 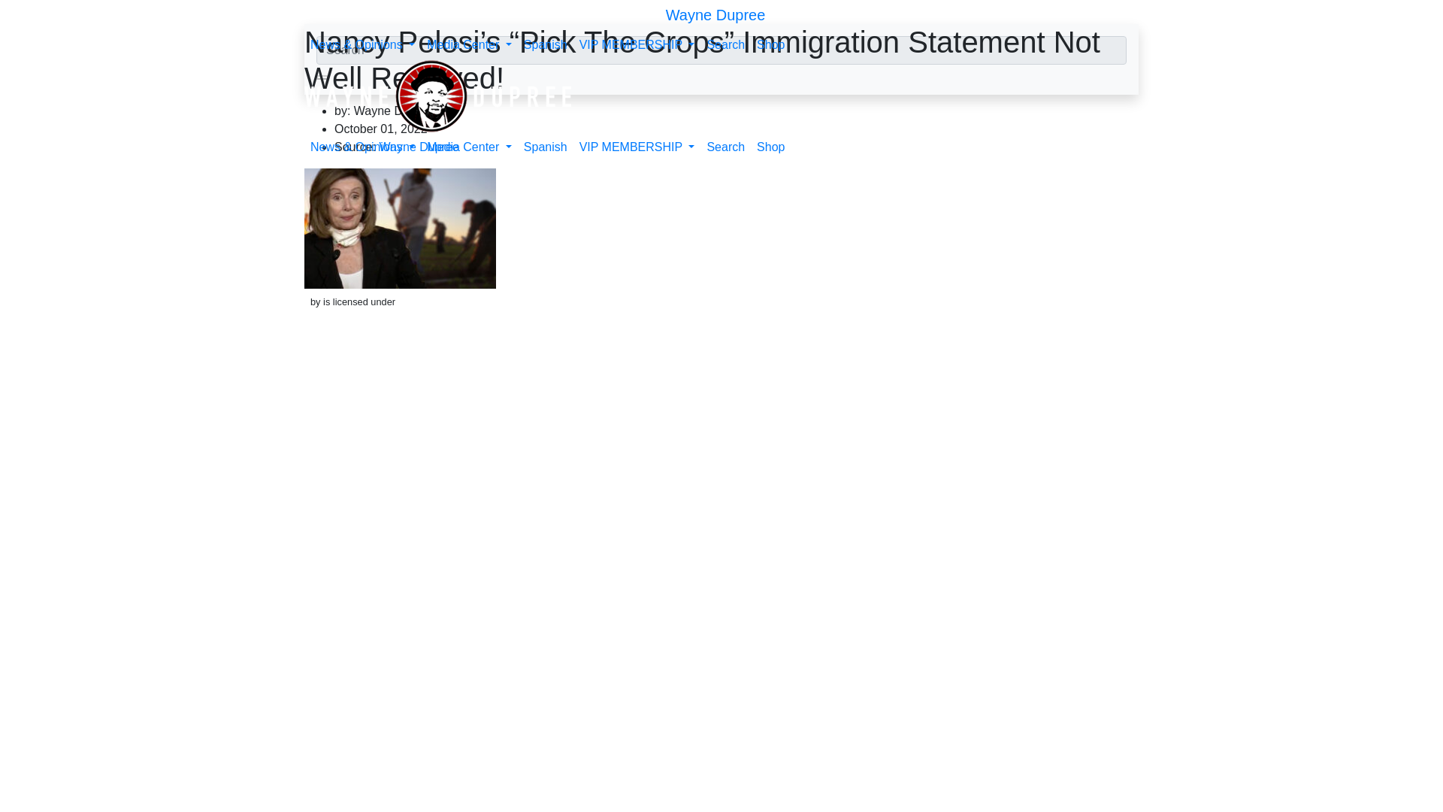 What do you see at coordinates (715, 15) in the screenshot?
I see `Wayne Dupree` at bounding box center [715, 15].